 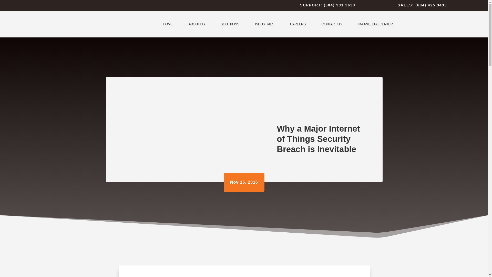 What do you see at coordinates (332, 24) in the screenshot?
I see `CONTACT US` at bounding box center [332, 24].